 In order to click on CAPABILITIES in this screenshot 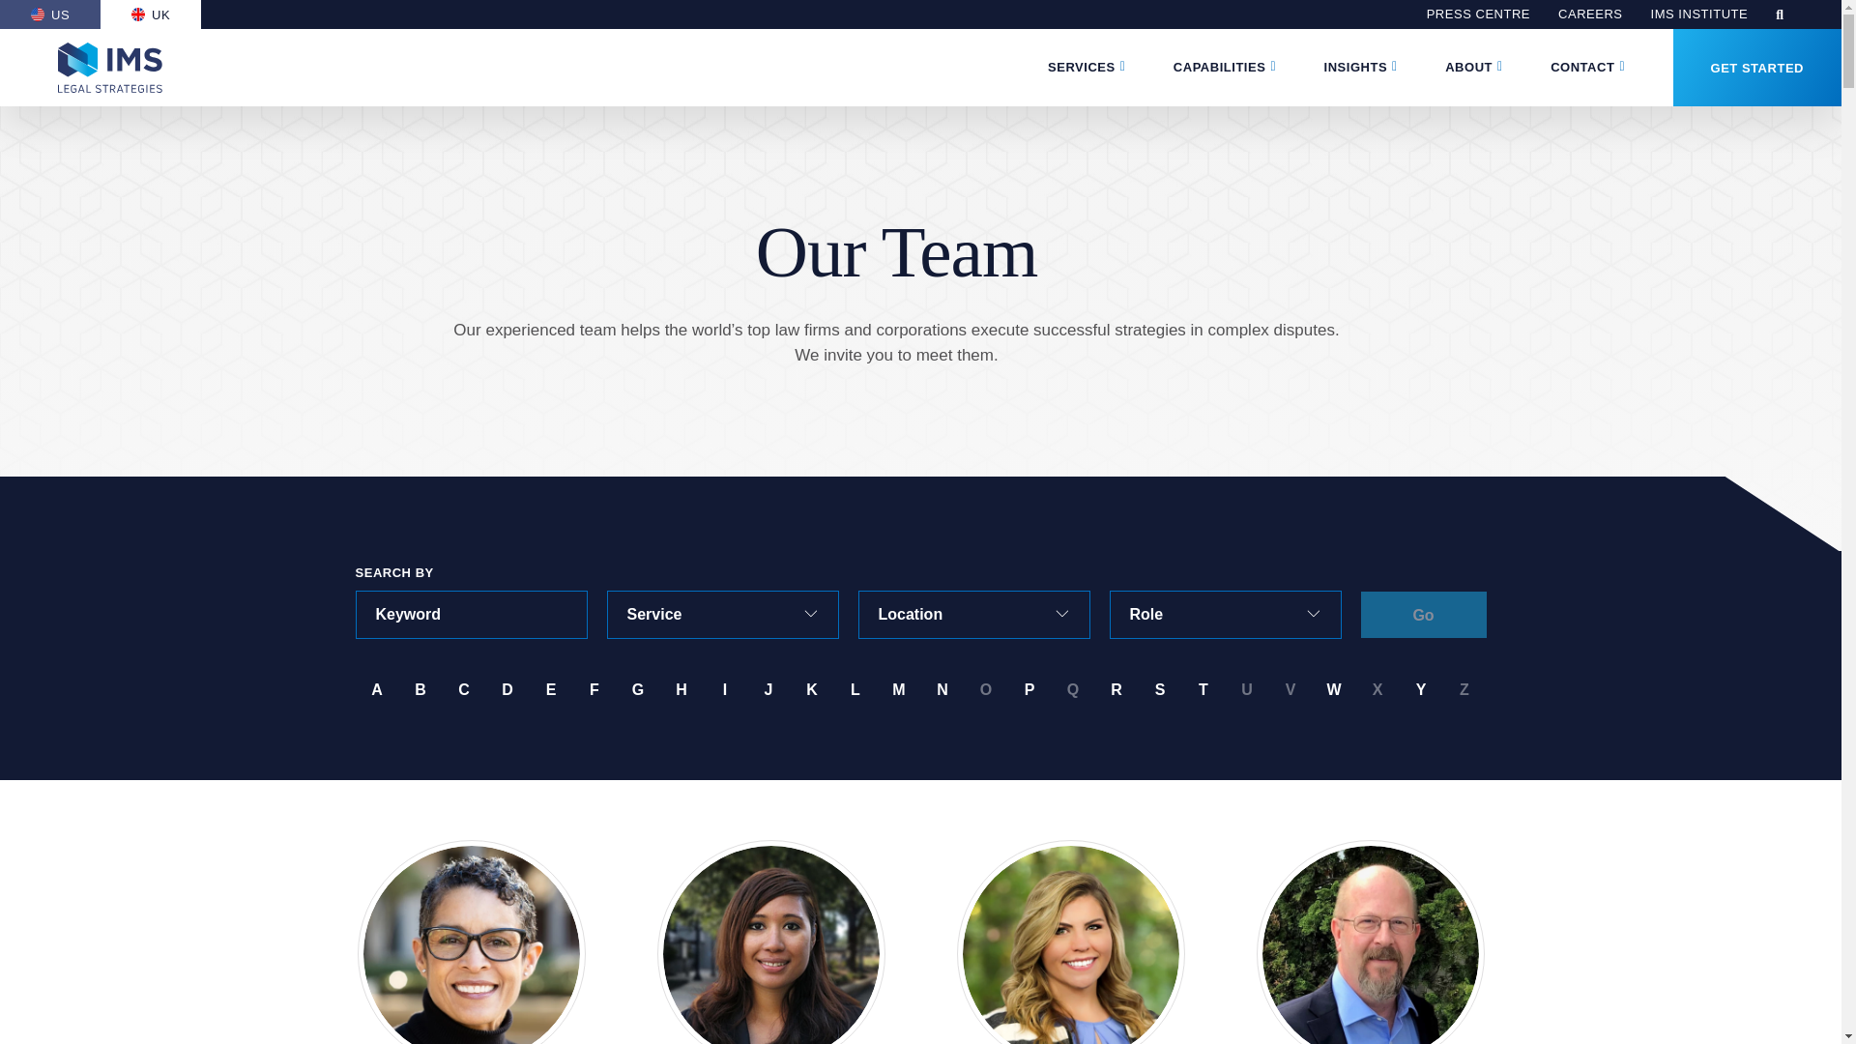, I will do `click(1219, 68)`.